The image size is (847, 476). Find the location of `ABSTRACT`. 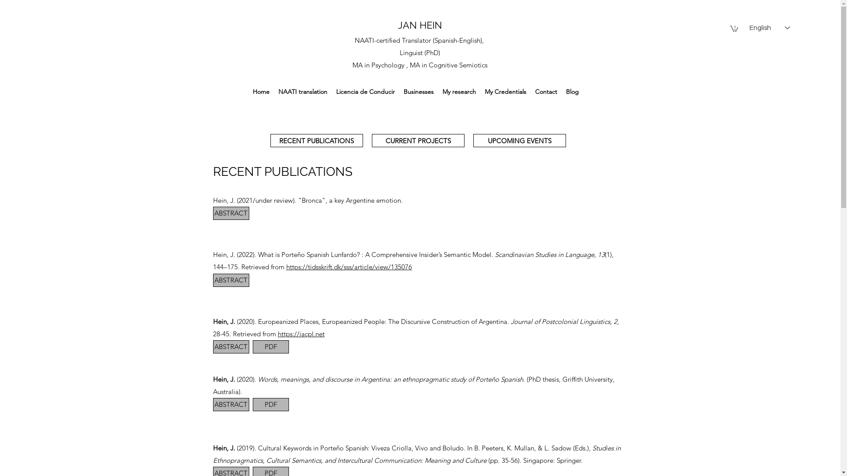

ABSTRACT is located at coordinates (231, 280).